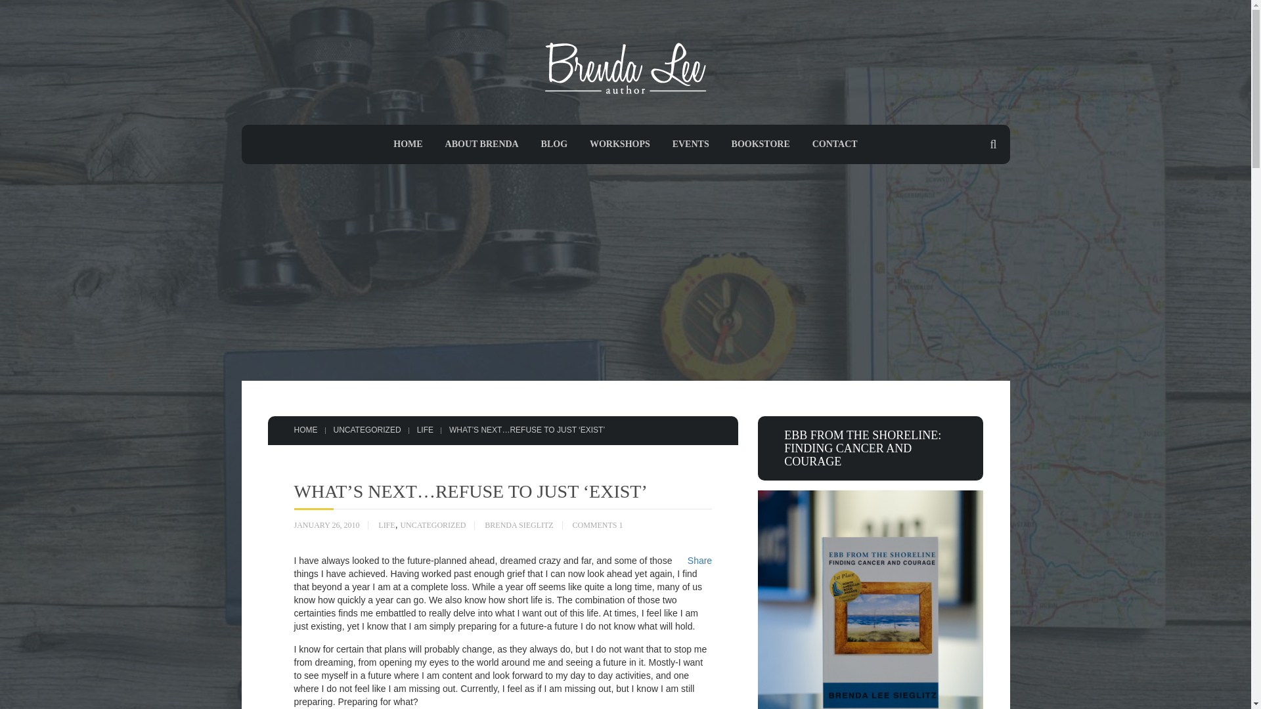 This screenshot has width=1261, height=709. What do you see at coordinates (834, 143) in the screenshot?
I see `CONTACT` at bounding box center [834, 143].